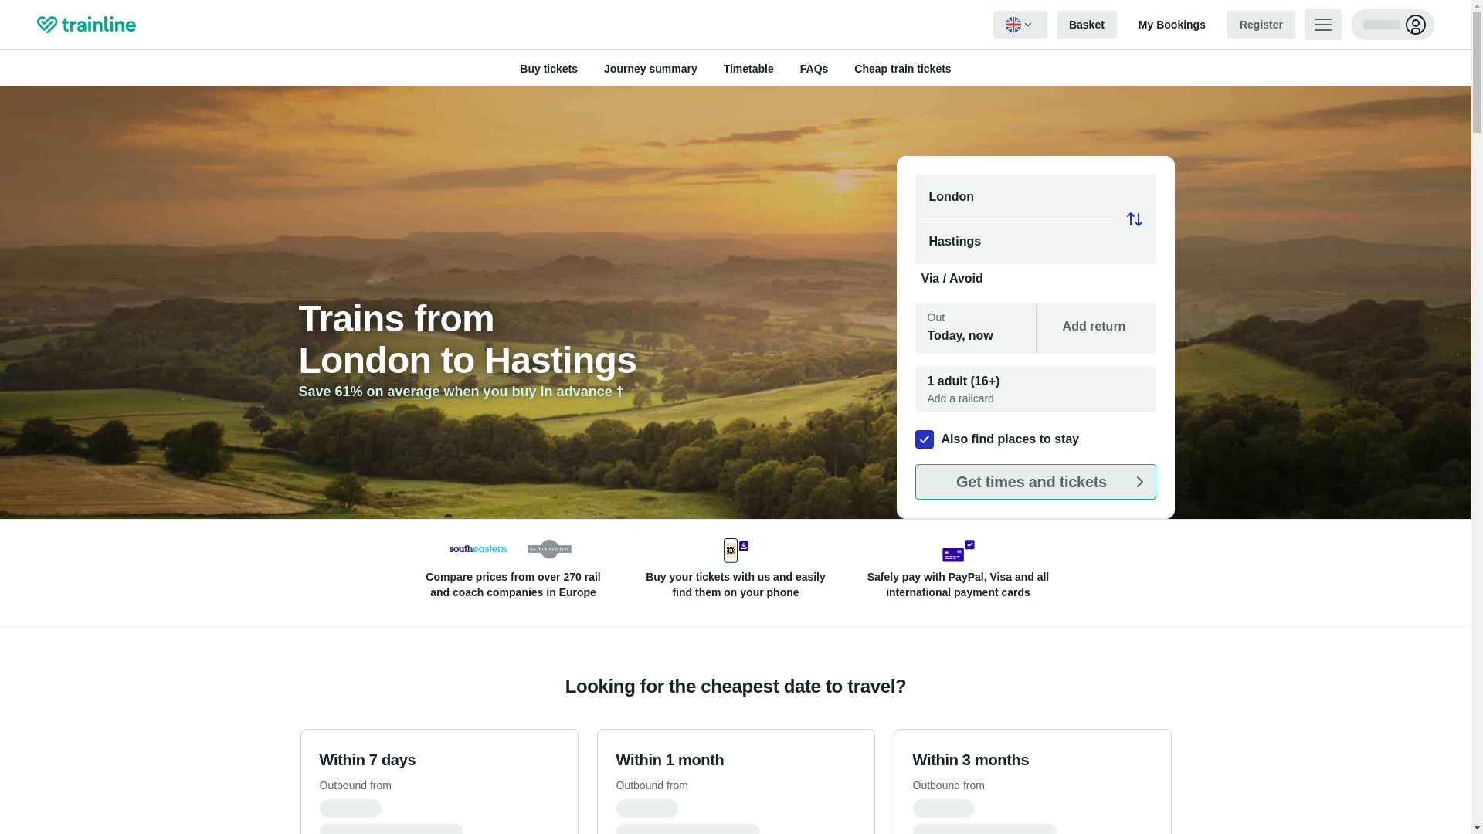 This screenshot has width=1483, height=834. I want to click on Southern, so click(549, 548).